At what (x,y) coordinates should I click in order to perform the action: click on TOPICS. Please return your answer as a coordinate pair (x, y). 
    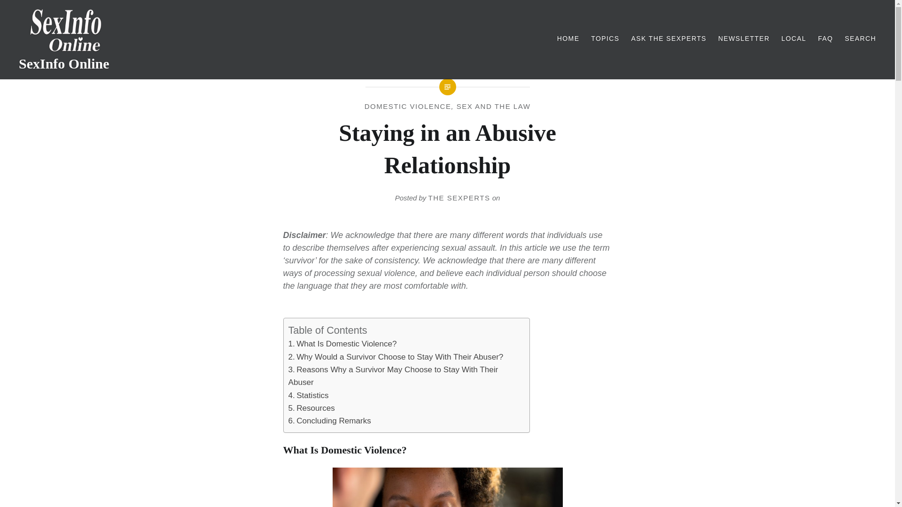
    Looking at the image, I should click on (605, 38).